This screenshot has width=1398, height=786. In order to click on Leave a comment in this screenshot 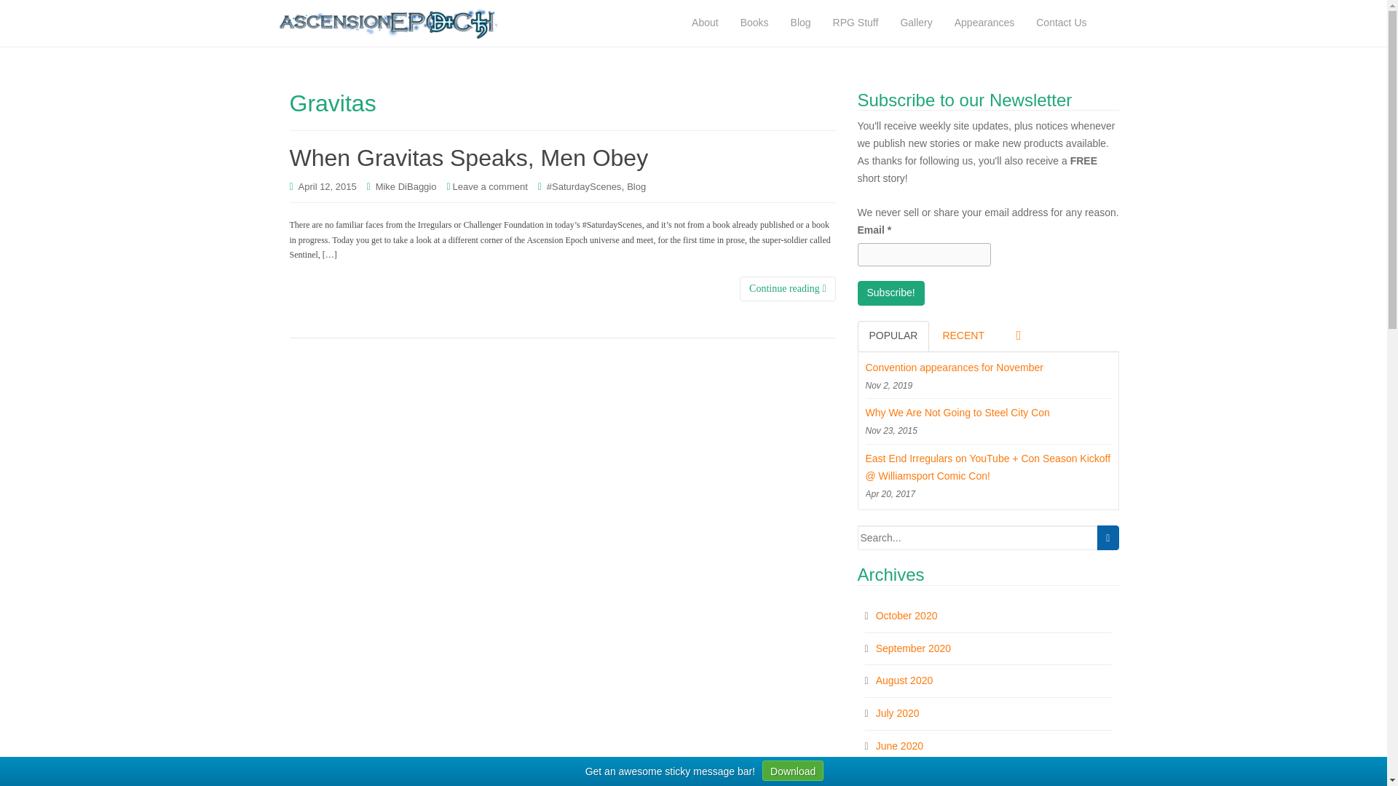, I will do `click(491, 186)`.